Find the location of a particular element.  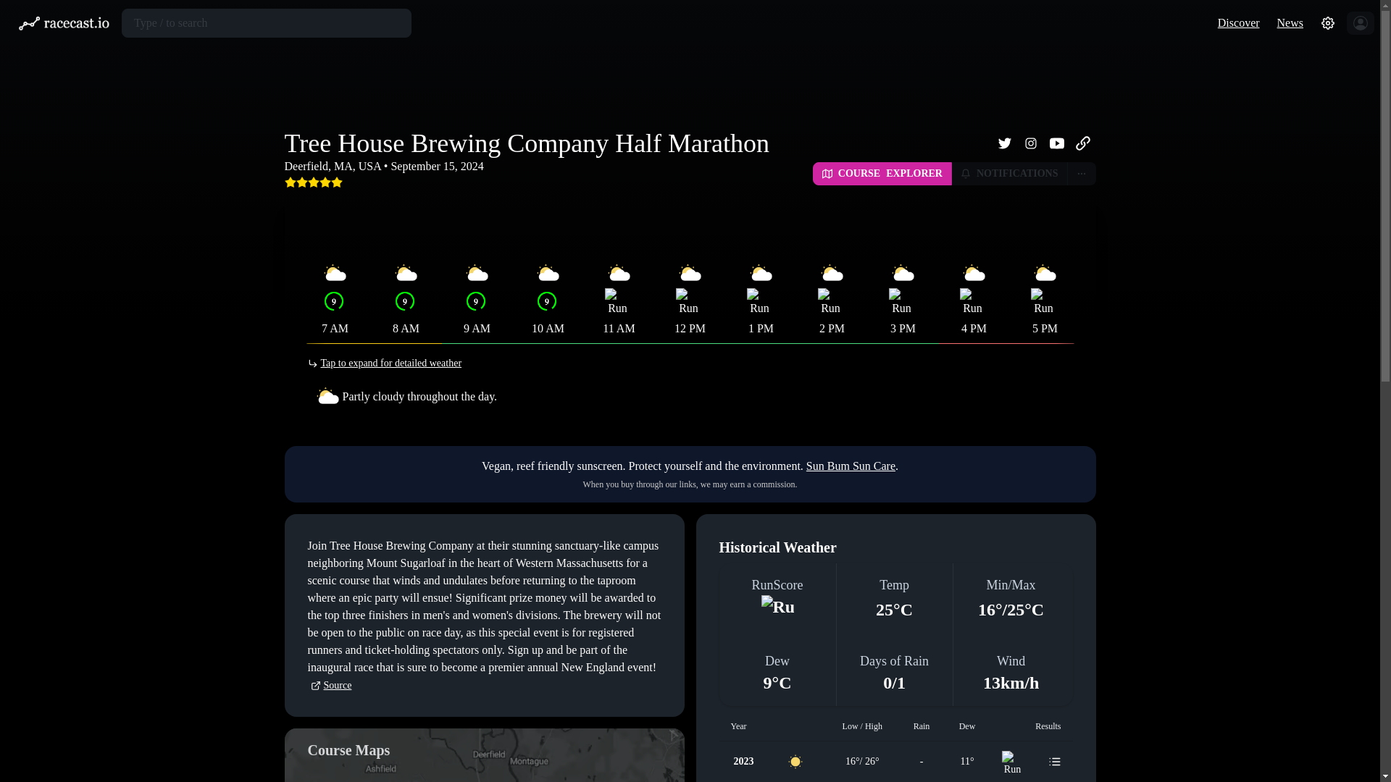

partly-cloudy-day is located at coordinates (618, 274).